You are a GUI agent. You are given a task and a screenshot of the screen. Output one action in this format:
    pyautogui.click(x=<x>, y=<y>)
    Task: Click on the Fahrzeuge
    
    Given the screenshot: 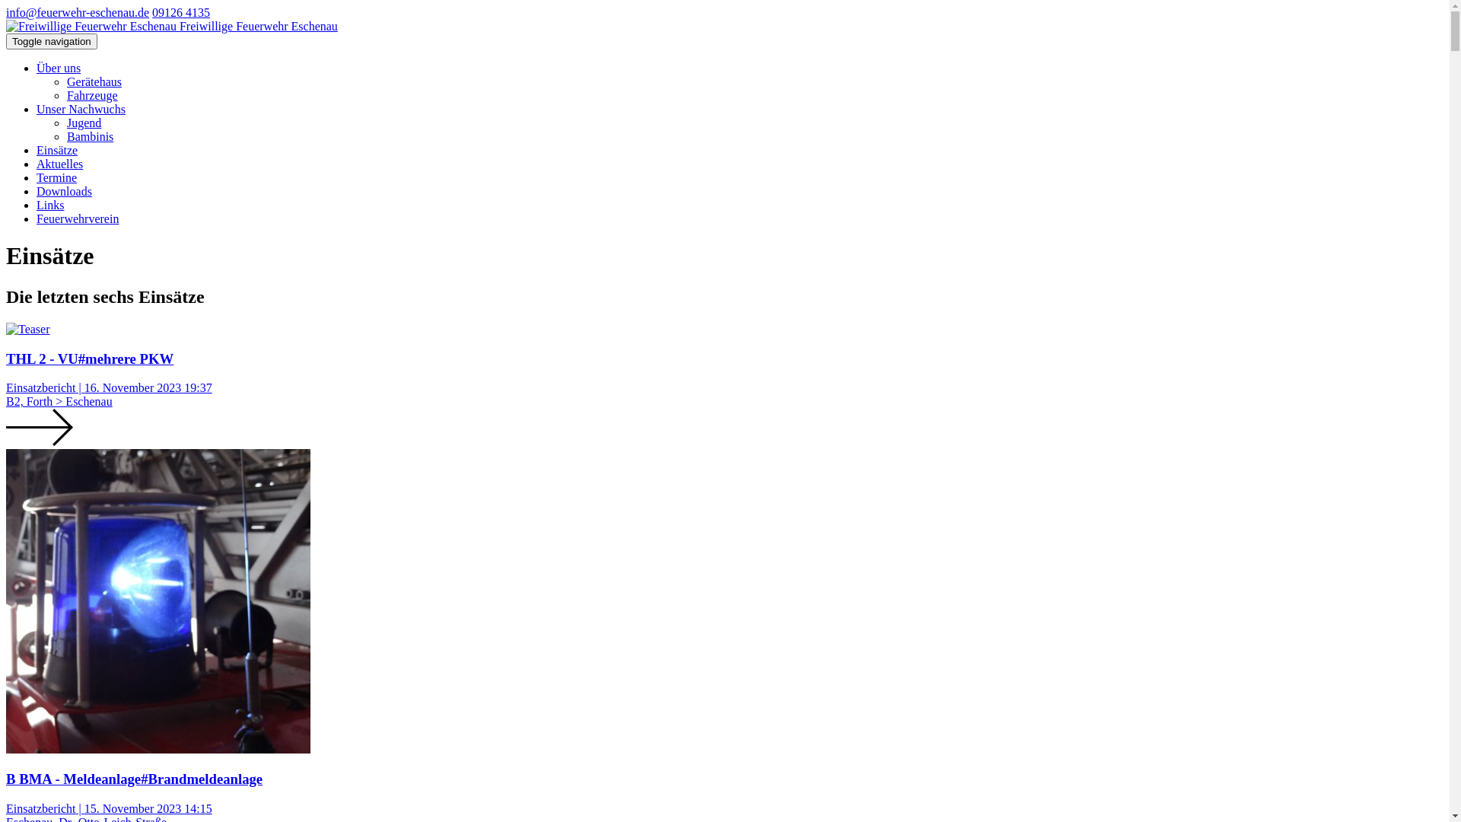 What is the action you would take?
    pyautogui.click(x=93, y=96)
    